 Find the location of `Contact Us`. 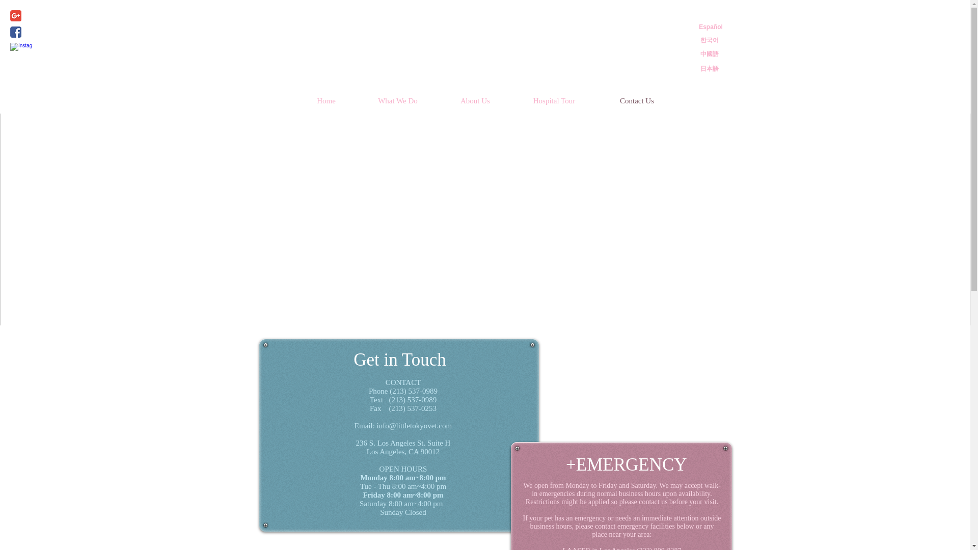

Contact Us is located at coordinates (637, 101).